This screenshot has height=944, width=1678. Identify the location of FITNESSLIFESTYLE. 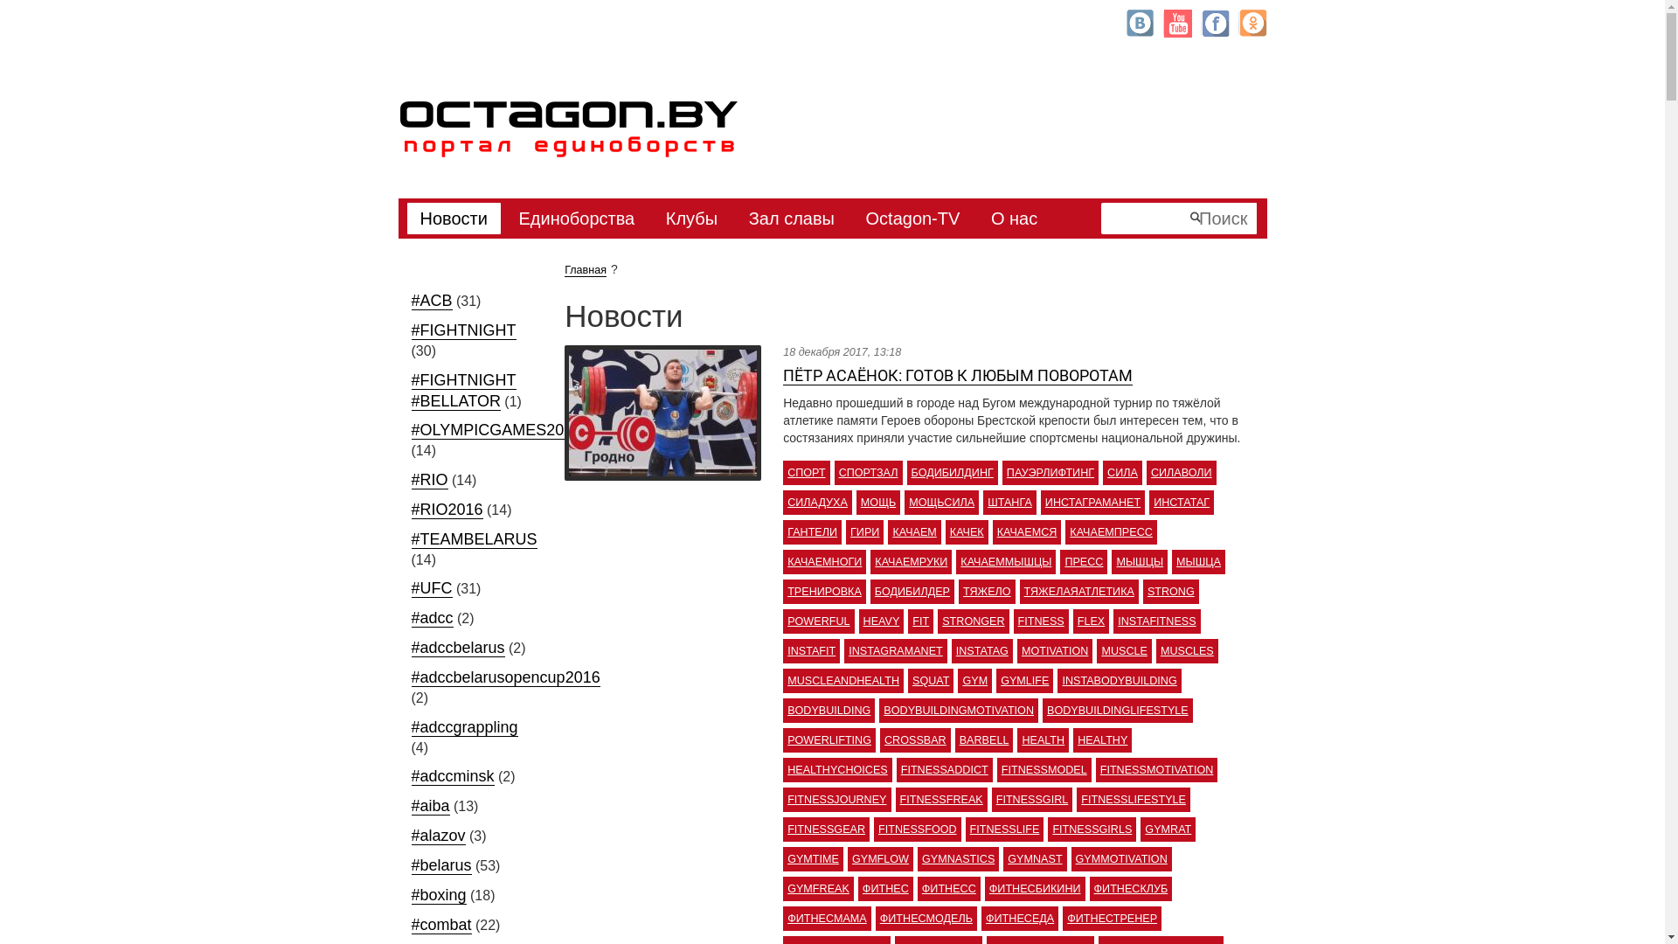
(1134, 800).